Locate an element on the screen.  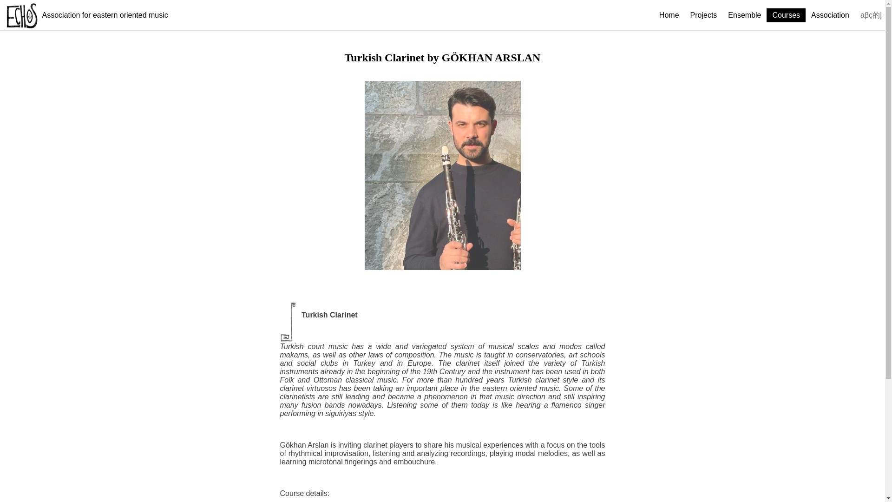
Home is located at coordinates (669, 15).